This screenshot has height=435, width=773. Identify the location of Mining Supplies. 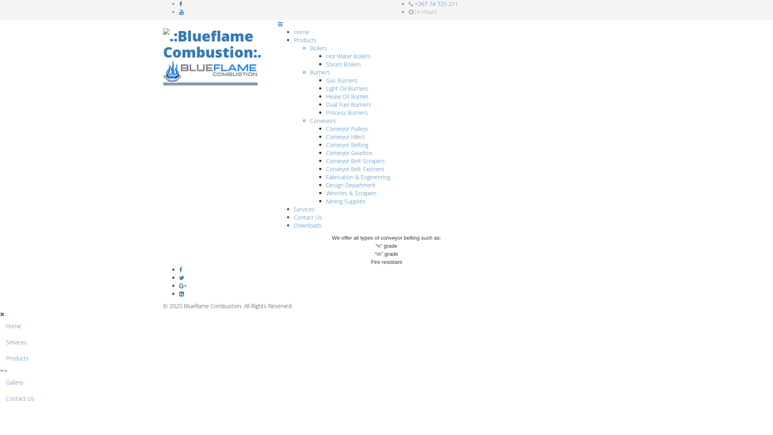
(346, 201).